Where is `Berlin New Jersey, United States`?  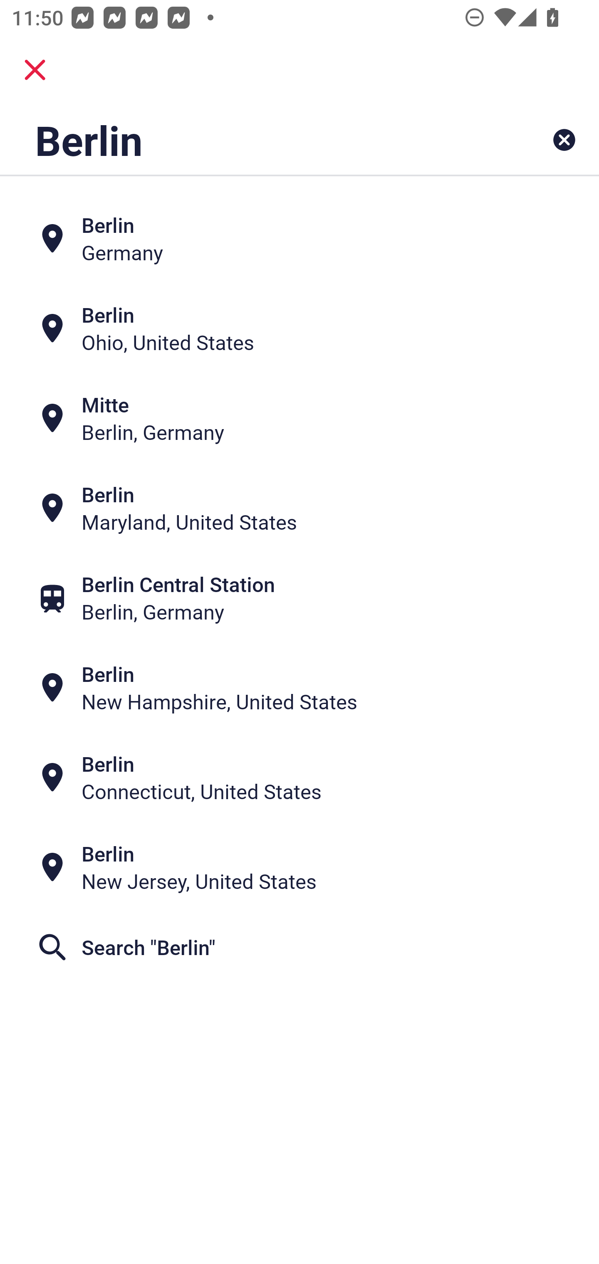 Berlin New Jersey, United States is located at coordinates (299, 867).